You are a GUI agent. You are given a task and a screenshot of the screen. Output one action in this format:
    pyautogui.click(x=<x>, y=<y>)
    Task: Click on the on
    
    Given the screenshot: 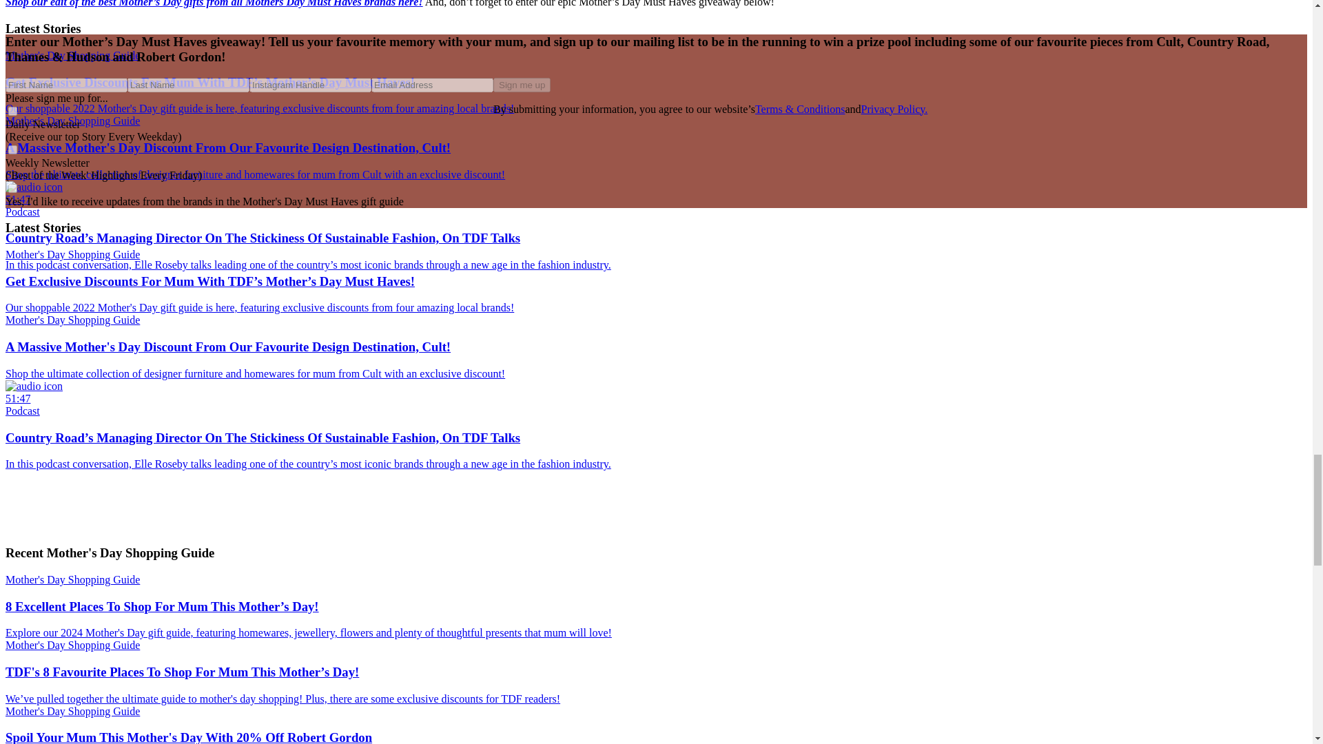 What is the action you would take?
    pyautogui.click(x=12, y=149)
    